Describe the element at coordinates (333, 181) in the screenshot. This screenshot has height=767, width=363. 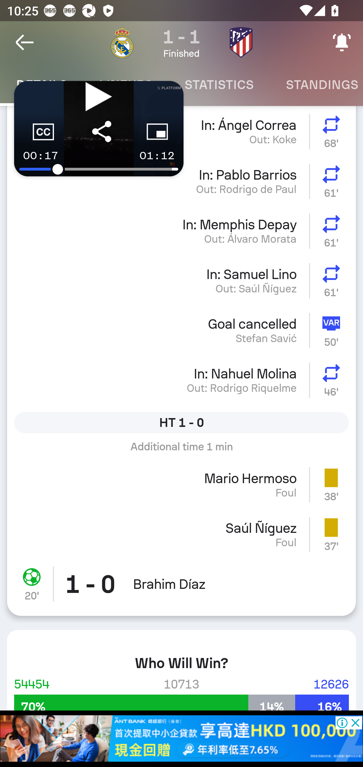
I see `Substitution` at that location.